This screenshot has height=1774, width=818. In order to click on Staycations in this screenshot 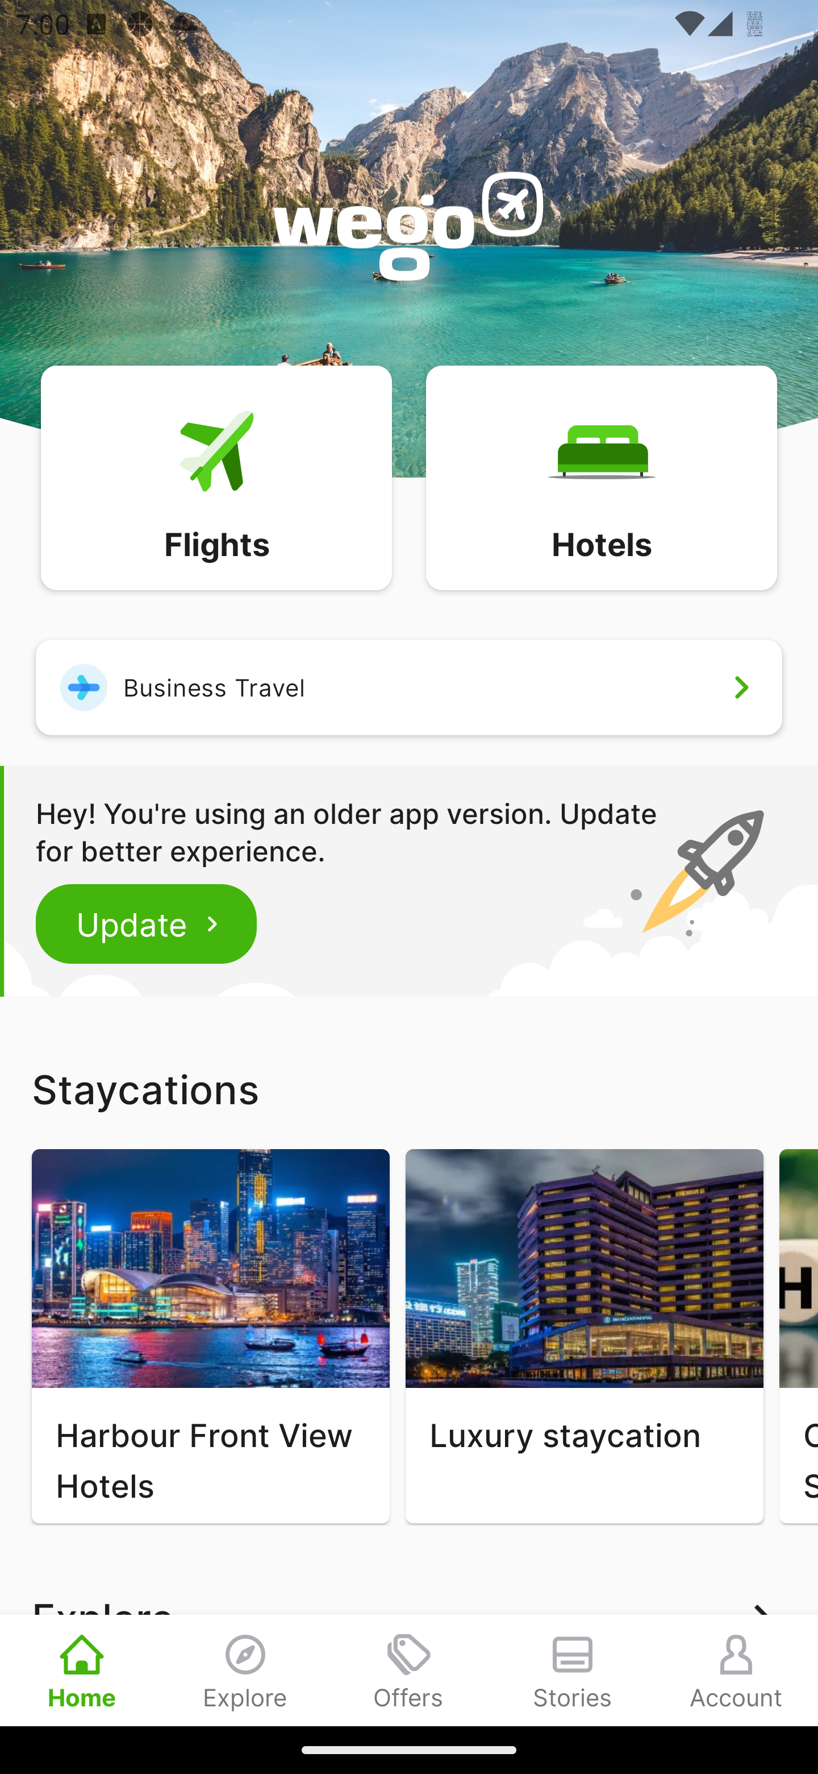, I will do `click(409, 1089)`.